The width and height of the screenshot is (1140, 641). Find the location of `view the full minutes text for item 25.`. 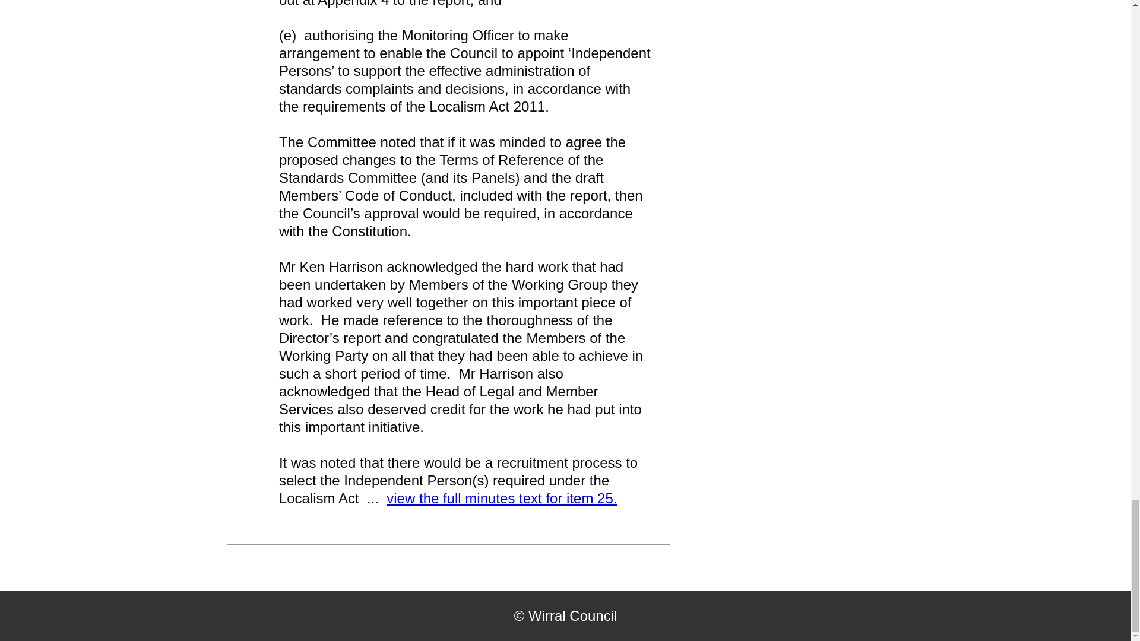

view the full minutes text for item 25. is located at coordinates (501, 499).